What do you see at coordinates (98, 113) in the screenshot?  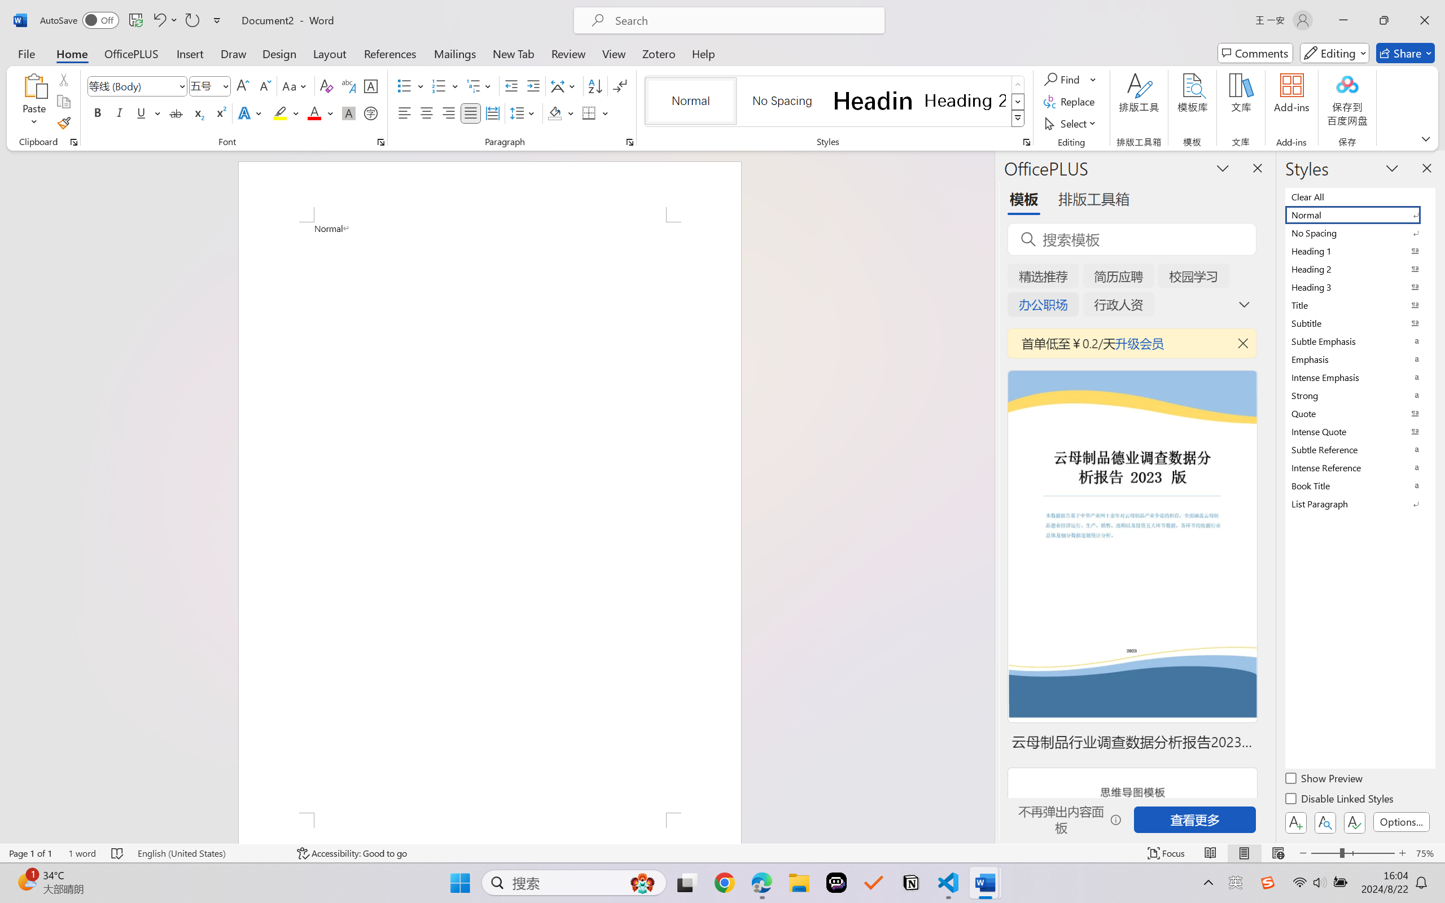 I see `Bold` at bounding box center [98, 113].